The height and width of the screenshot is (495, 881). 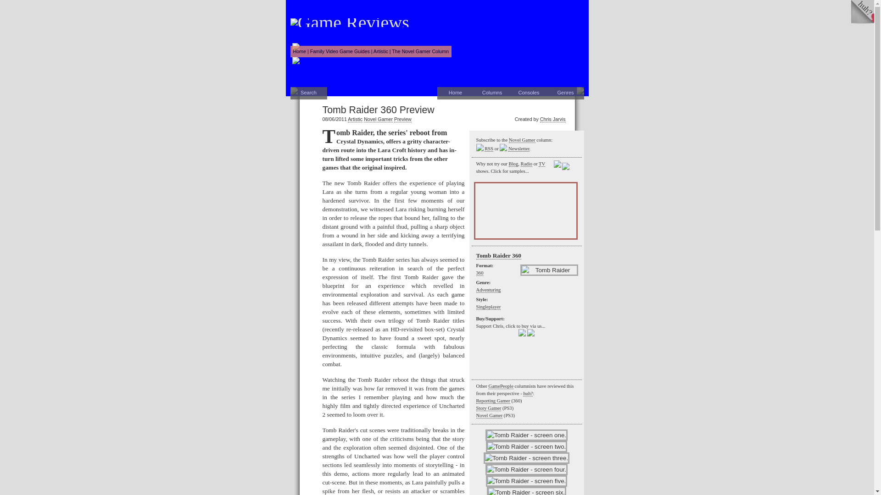 What do you see at coordinates (492, 93) in the screenshot?
I see `Columns` at bounding box center [492, 93].